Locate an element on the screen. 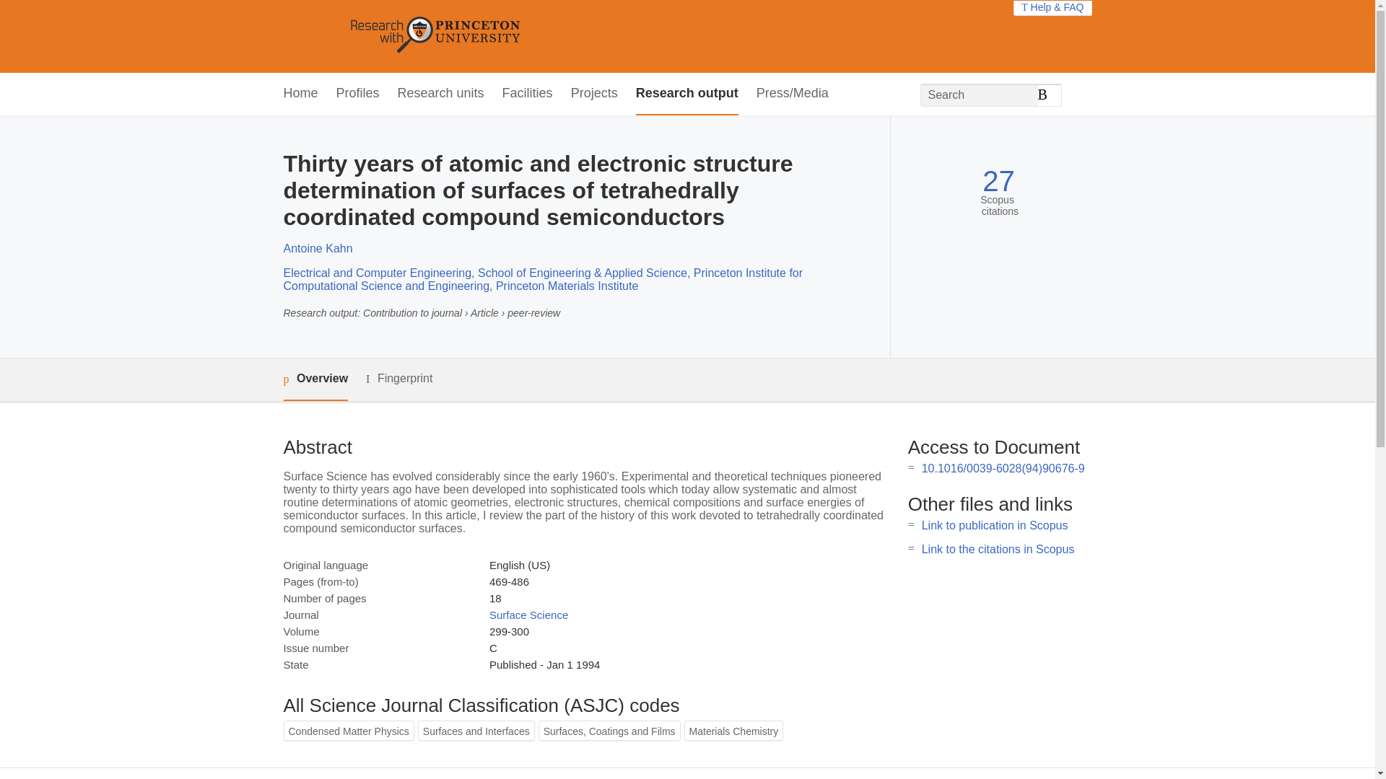  Research units is located at coordinates (440, 94).